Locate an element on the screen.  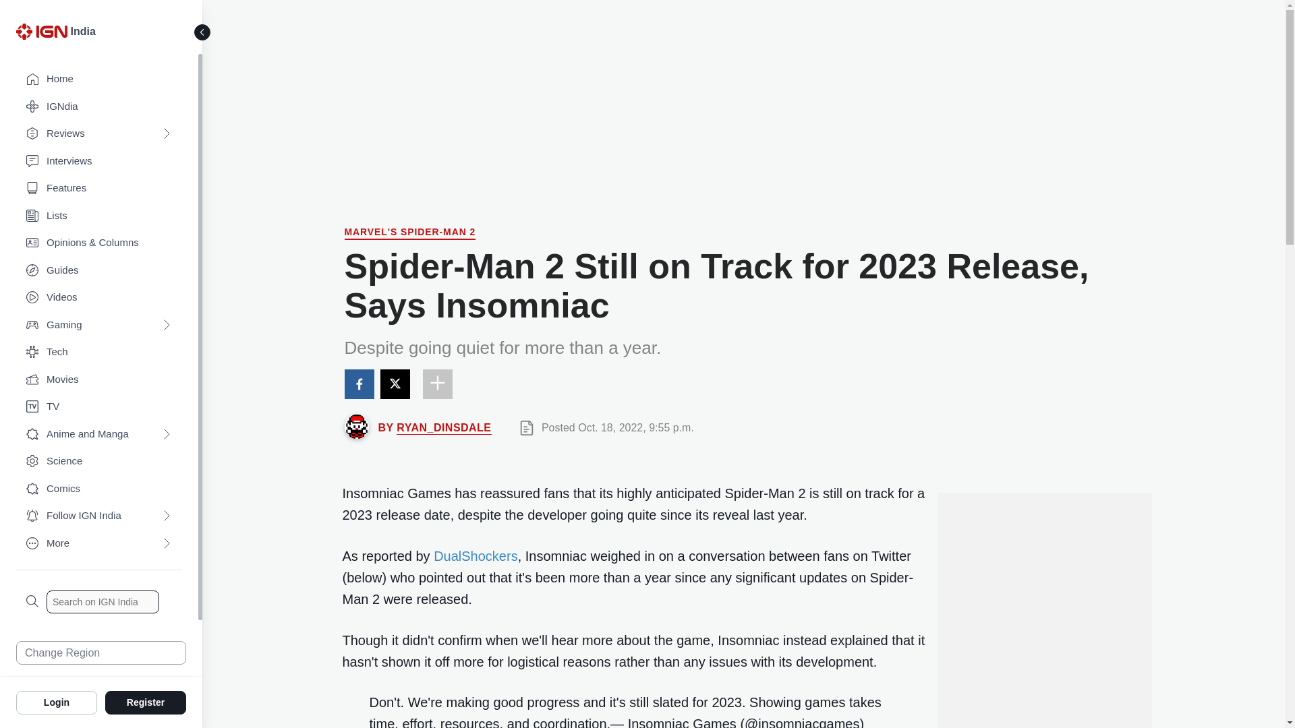
IGN Logo is located at coordinates (43, 35).